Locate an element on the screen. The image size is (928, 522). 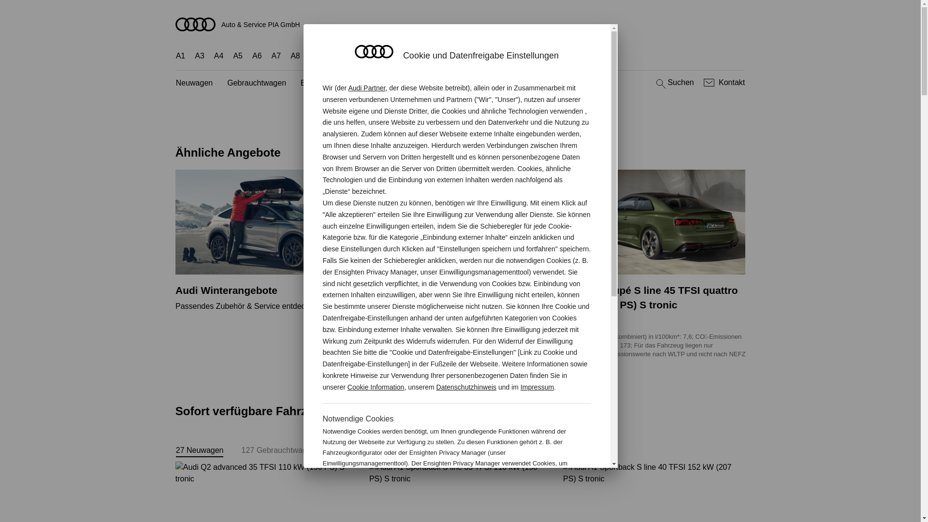
A4 is located at coordinates (219, 56).